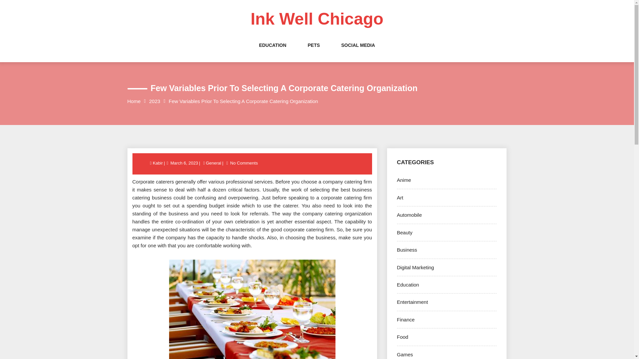 The image size is (639, 359). Describe the element at coordinates (415, 267) in the screenshot. I see `Digital Marketing` at that location.